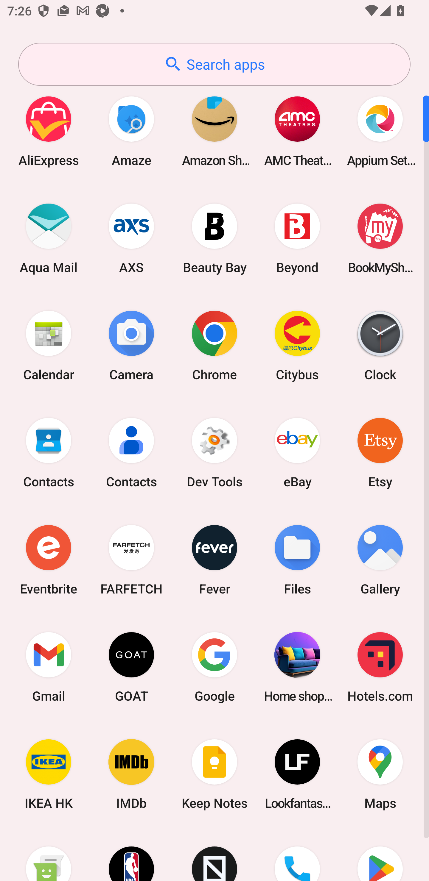 The height and width of the screenshot is (881, 429). What do you see at coordinates (297, 131) in the screenshot?
I see `AMC Theatres` at bounding box center [297, 131].